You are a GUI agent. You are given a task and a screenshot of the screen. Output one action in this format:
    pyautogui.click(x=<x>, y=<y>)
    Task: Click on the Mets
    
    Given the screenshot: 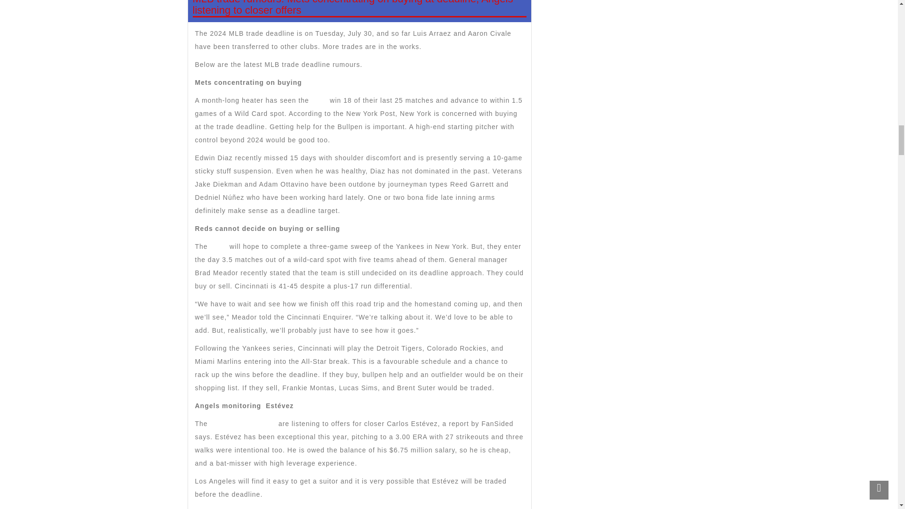 What is the action you would take?
    pyautogui.click(x=320, y=100)
    